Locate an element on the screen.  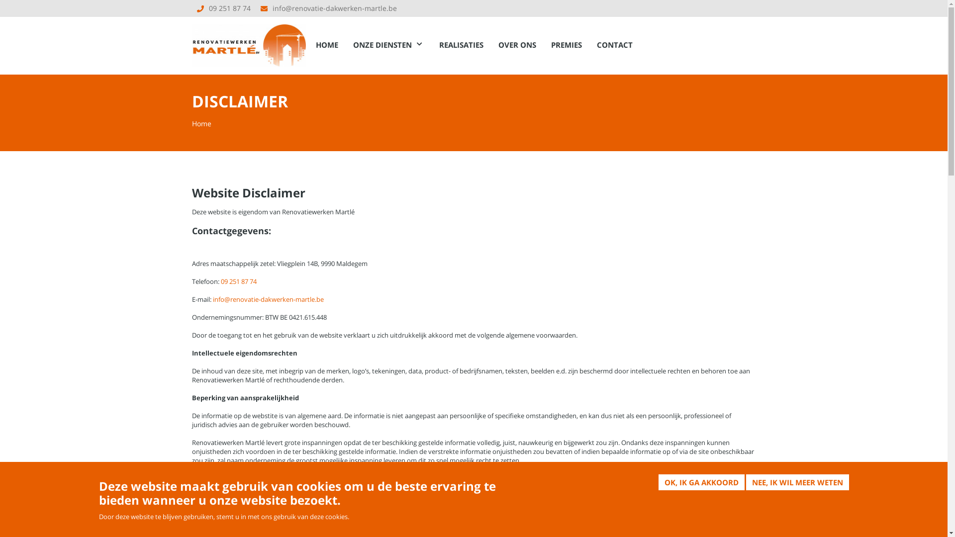
Home is located at coordinates (202, 123).